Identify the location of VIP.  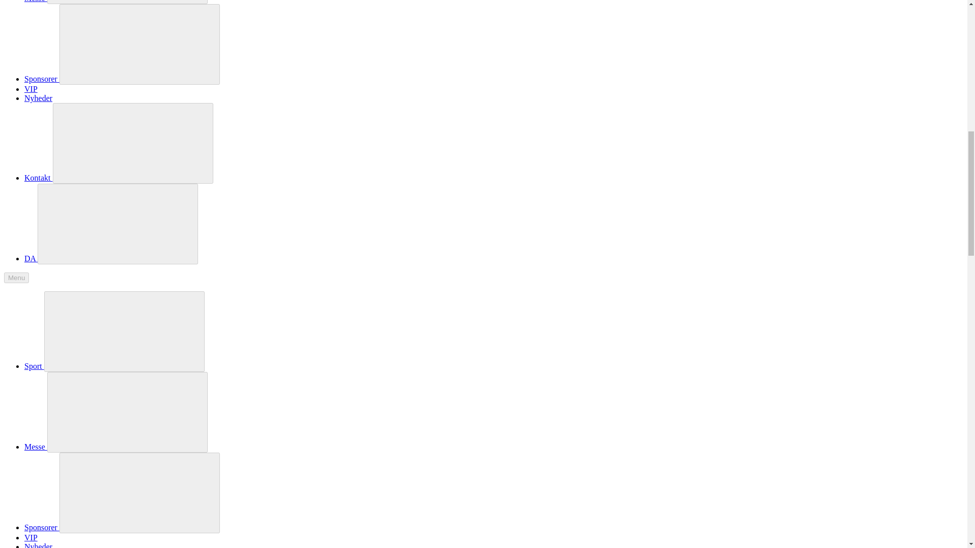
(31, 89).